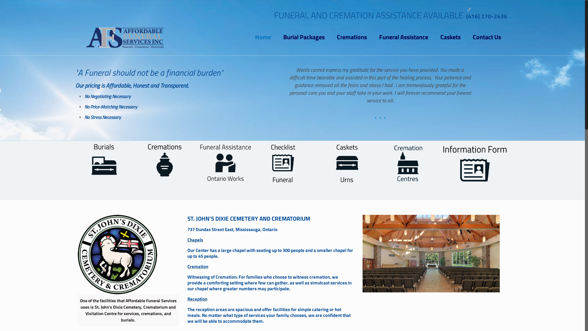 This screenshot has height=331, width=588. Describe the element at coordinates (263, 37) in the screenshot. I see `Home` at that location.